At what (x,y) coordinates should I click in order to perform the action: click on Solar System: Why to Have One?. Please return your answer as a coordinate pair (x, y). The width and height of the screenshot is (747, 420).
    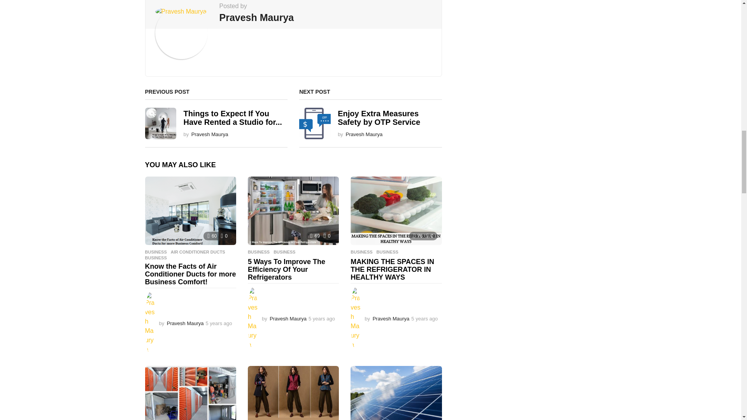
    Looking at the image, I should click on (396, 393).